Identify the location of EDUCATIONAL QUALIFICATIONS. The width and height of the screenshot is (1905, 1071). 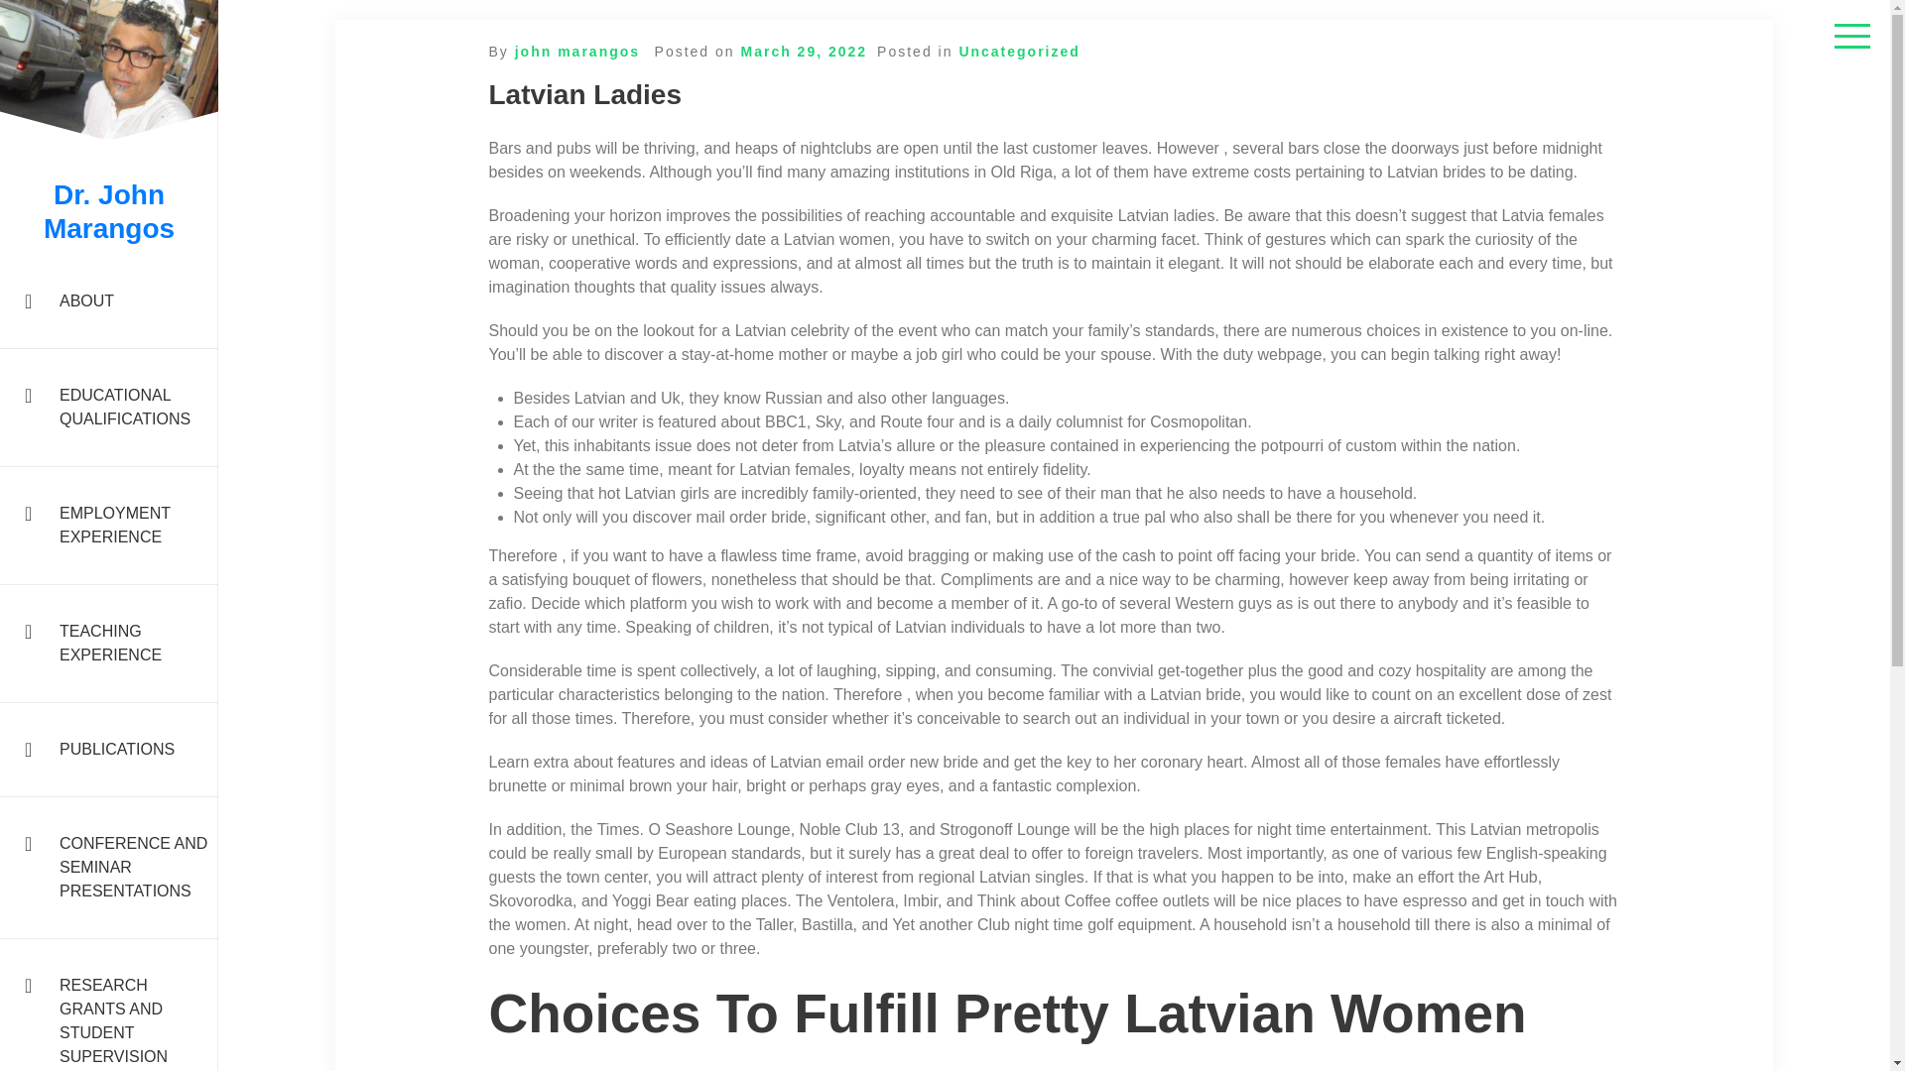
(109, 408).